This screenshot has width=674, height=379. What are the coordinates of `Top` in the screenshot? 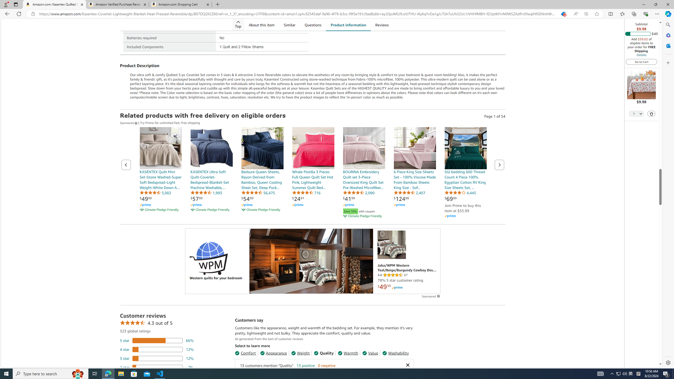 It's located at (238, 25).